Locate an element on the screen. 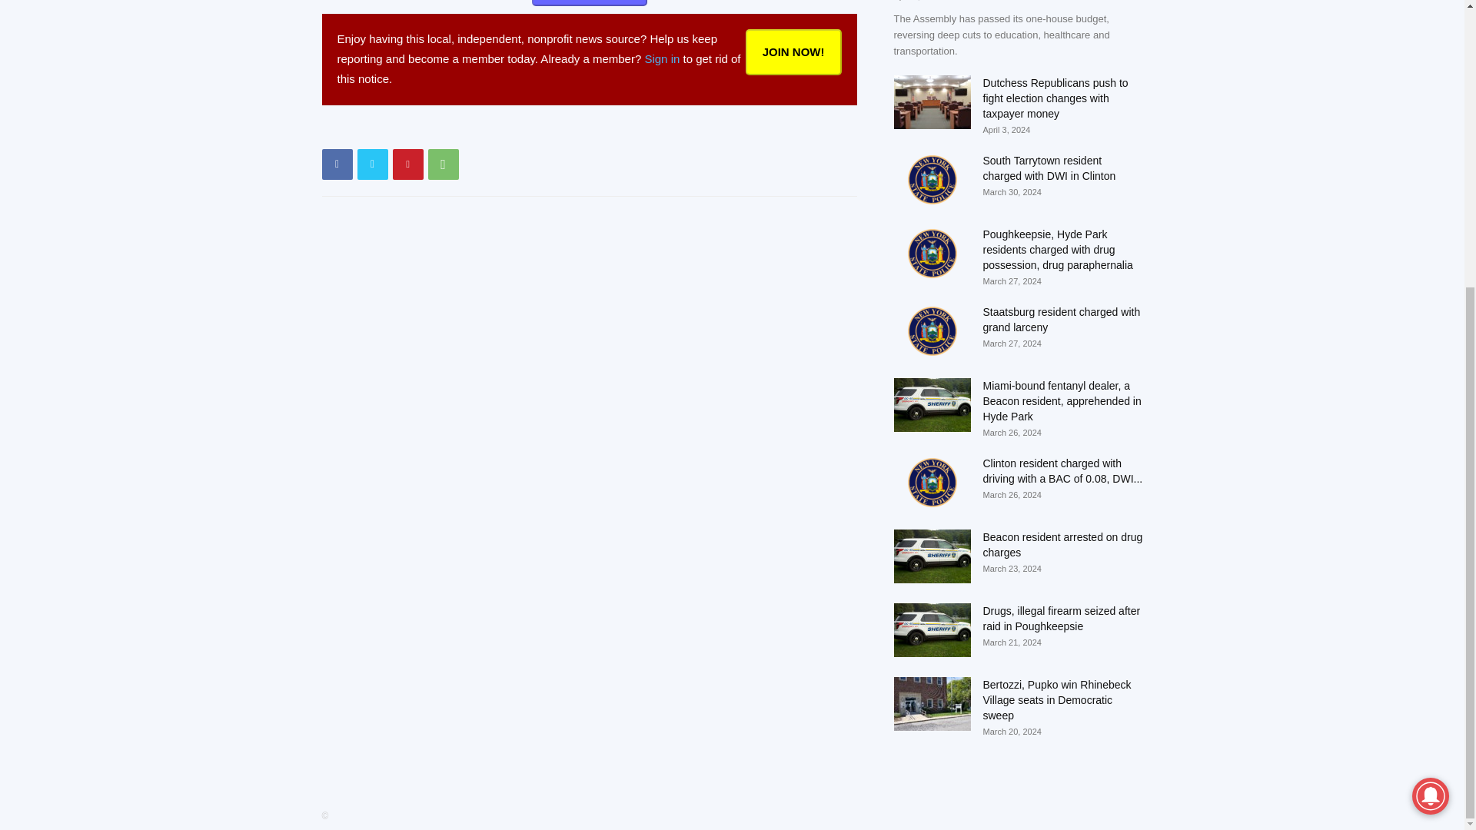 Image resolution: width=1476 pixels, height=830 pixels. Facebook is located at coordinates (337, 164).